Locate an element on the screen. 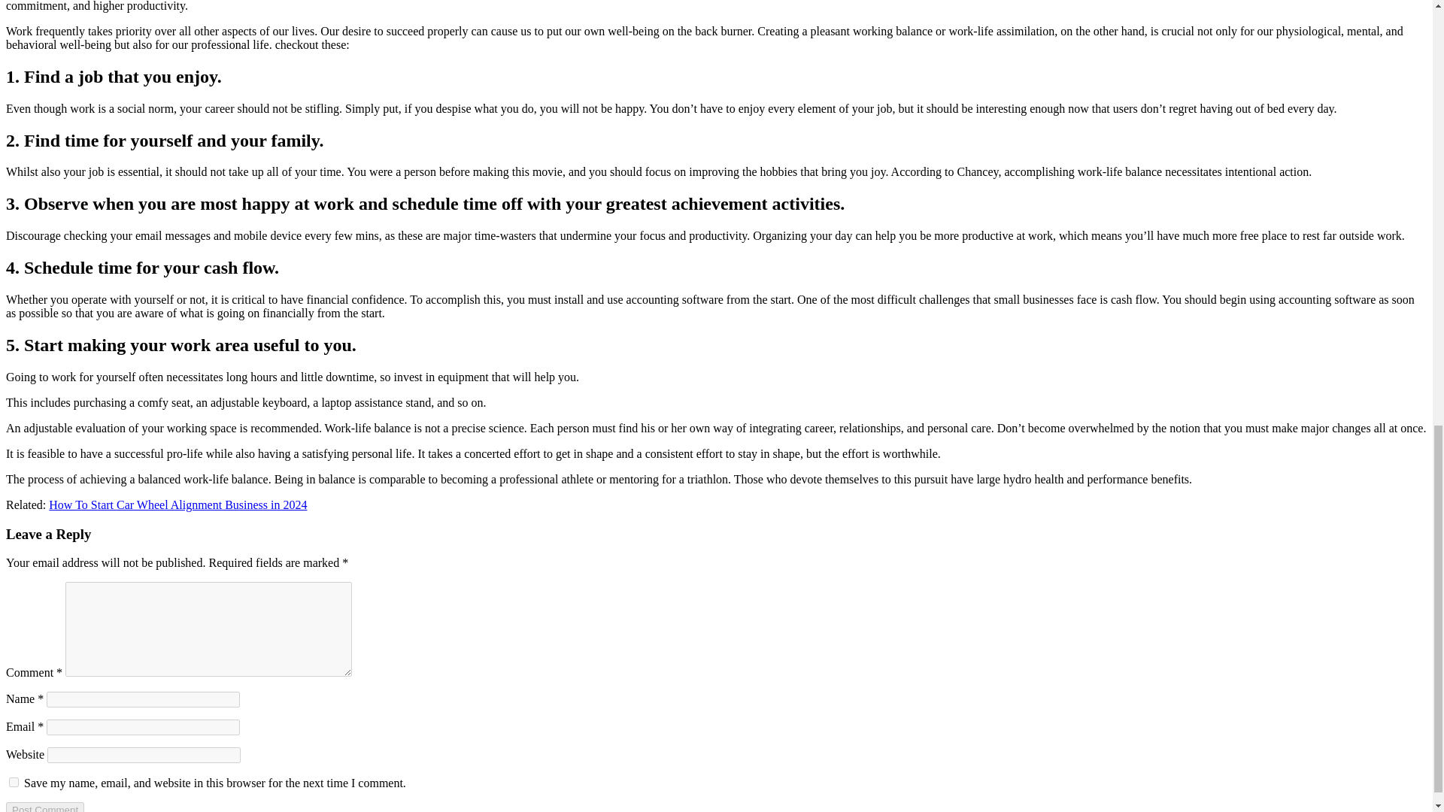 The width and height of the screenshot is (1444, 812). yes is located at coordinates (14, 782).